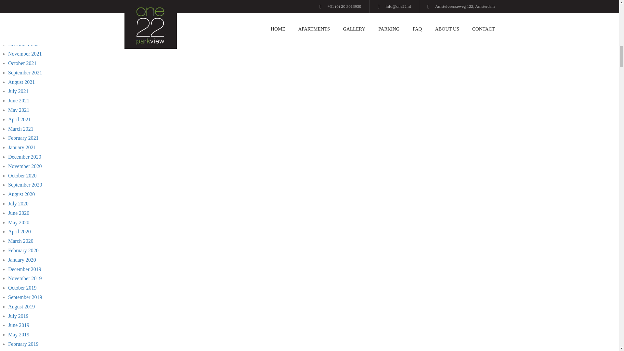 The width and height of the screenshot is (624, 351). I want to click on July 2021, so click(18, 91).